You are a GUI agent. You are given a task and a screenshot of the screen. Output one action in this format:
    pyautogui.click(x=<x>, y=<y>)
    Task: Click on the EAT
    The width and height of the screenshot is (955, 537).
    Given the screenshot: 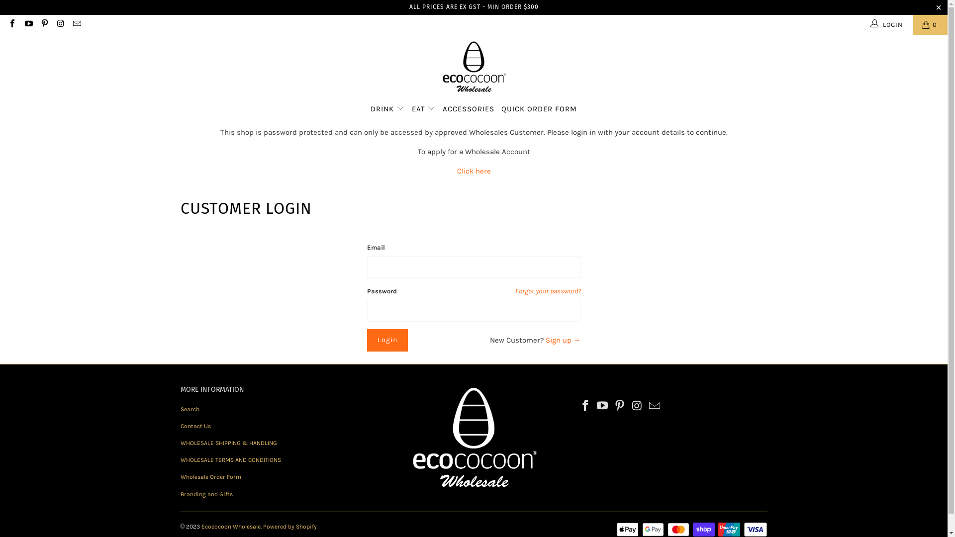 What is the action you would take?
    pyautogui.click(x=424, y=109)
    